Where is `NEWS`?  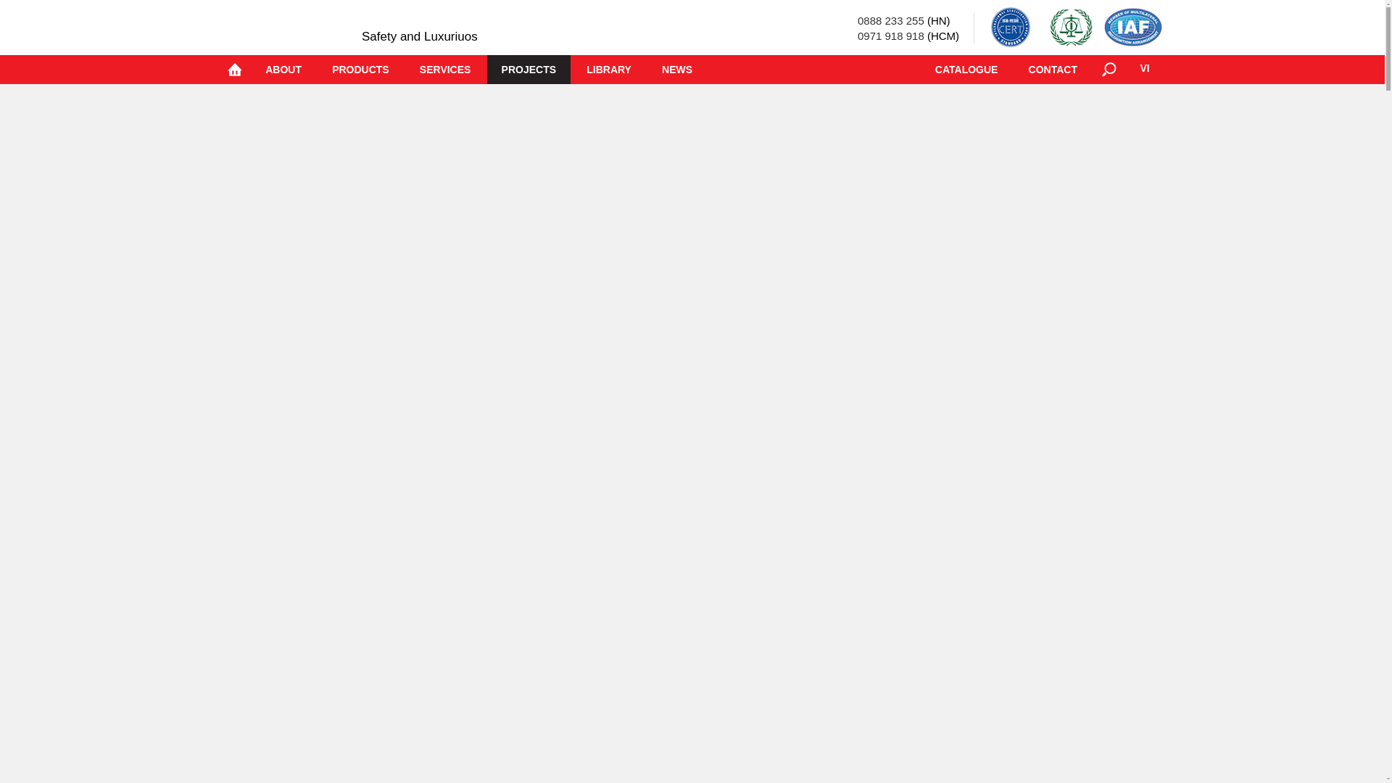 NEWS is located at coordinates (677, 69).